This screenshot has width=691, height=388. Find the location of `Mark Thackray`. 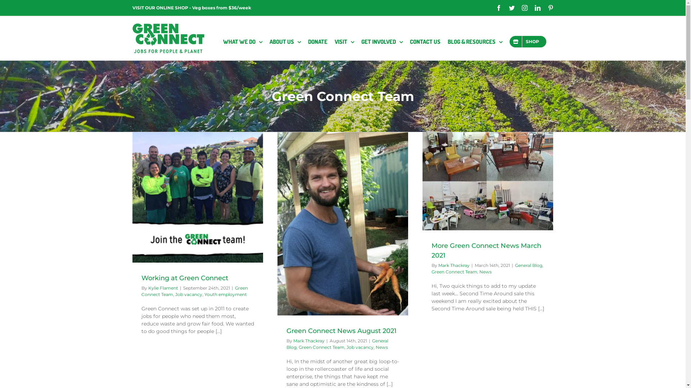

Mark Thackray is located at coordinates (454, 265).